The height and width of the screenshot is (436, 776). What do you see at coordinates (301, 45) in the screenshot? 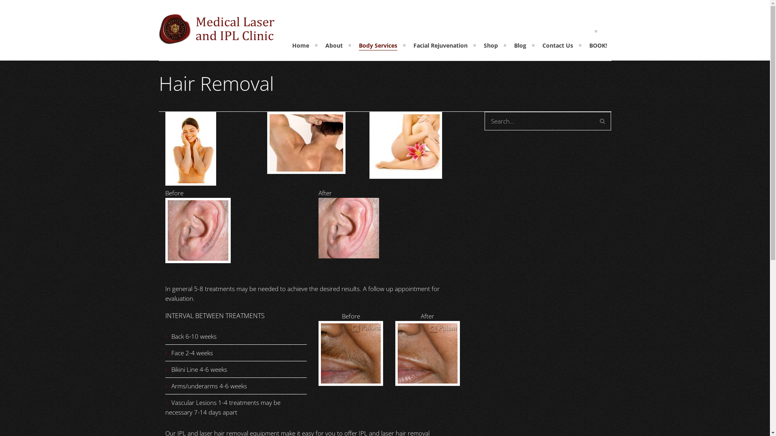
I see `Home` at bounding box center [301, 45].